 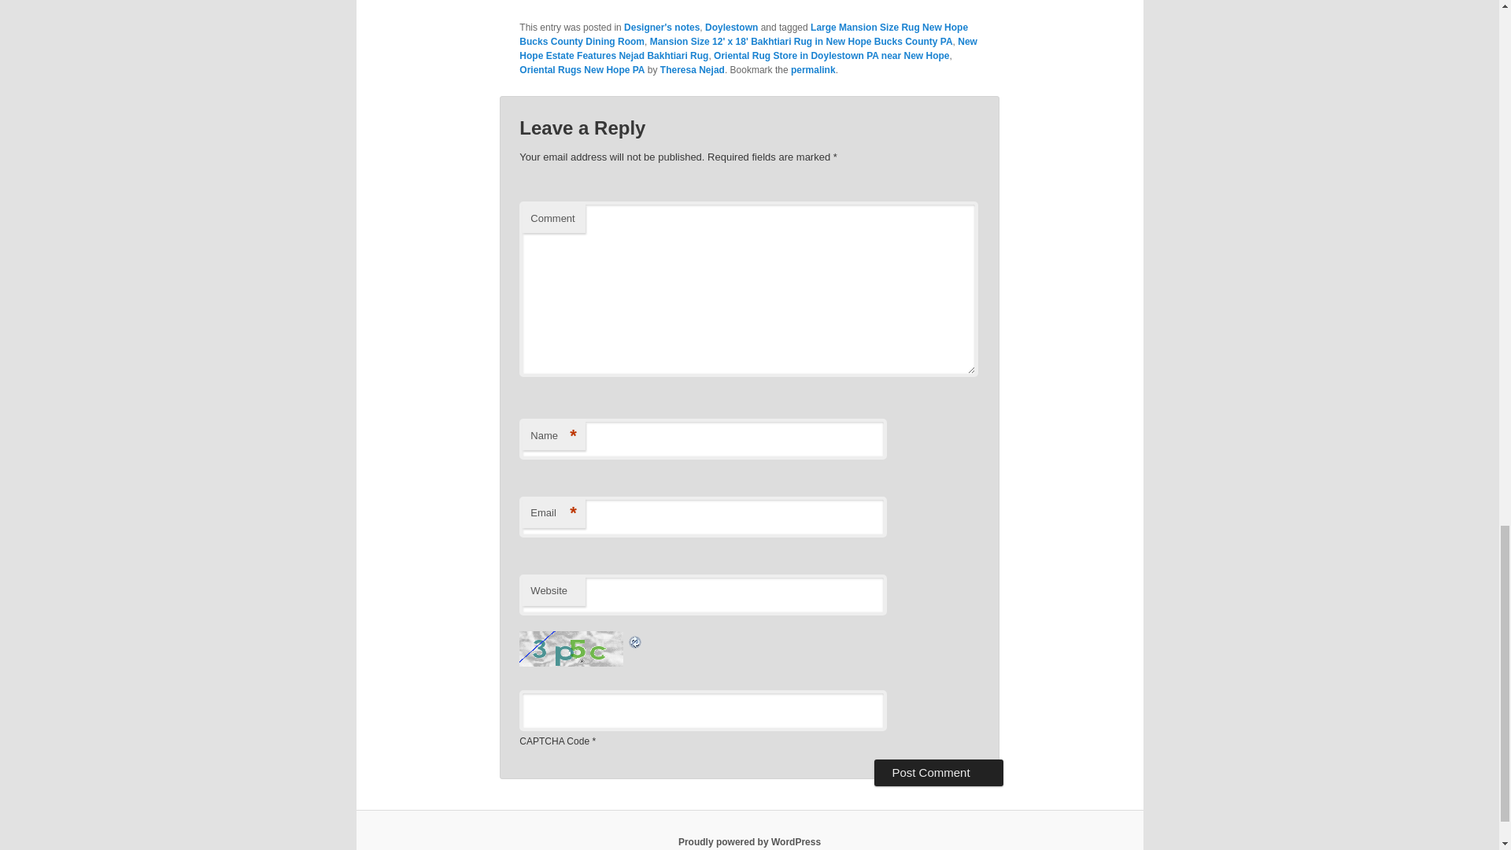 I want to click on Proudly powered by WordPress, so click(x=749, y=841).